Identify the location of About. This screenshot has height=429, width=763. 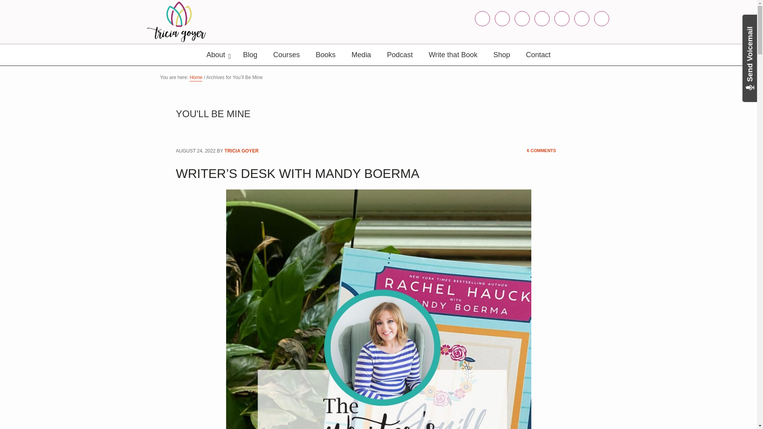
(217, 55).